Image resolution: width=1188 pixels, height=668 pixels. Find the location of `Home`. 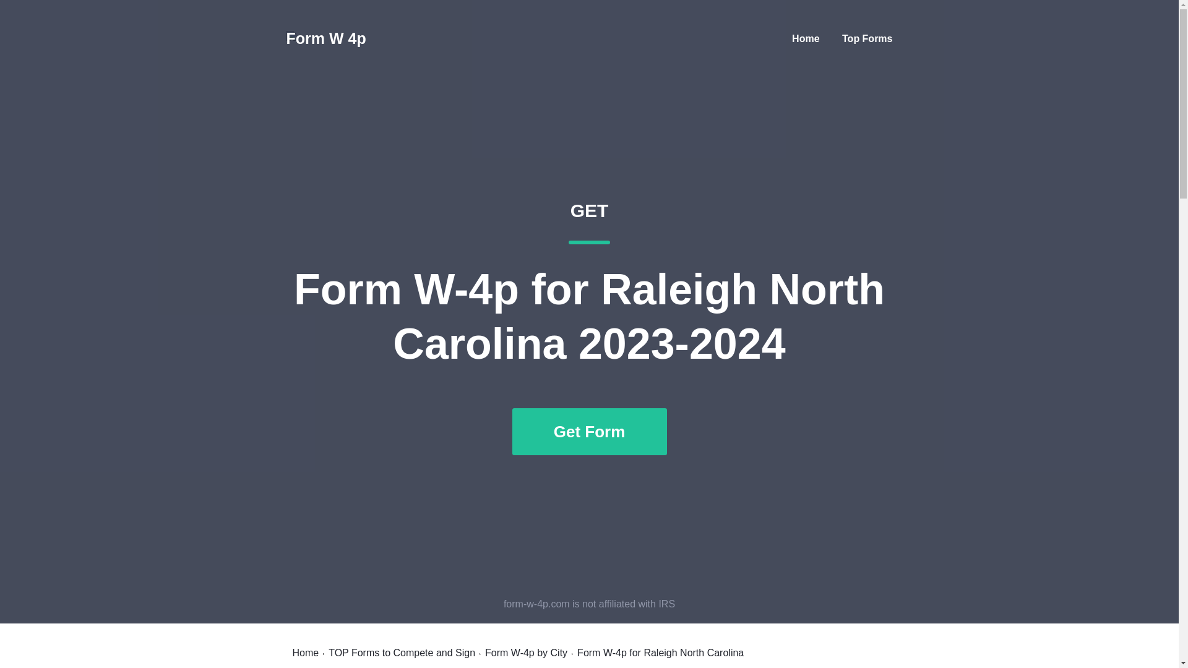

Home is located at coordinates (806, 38).